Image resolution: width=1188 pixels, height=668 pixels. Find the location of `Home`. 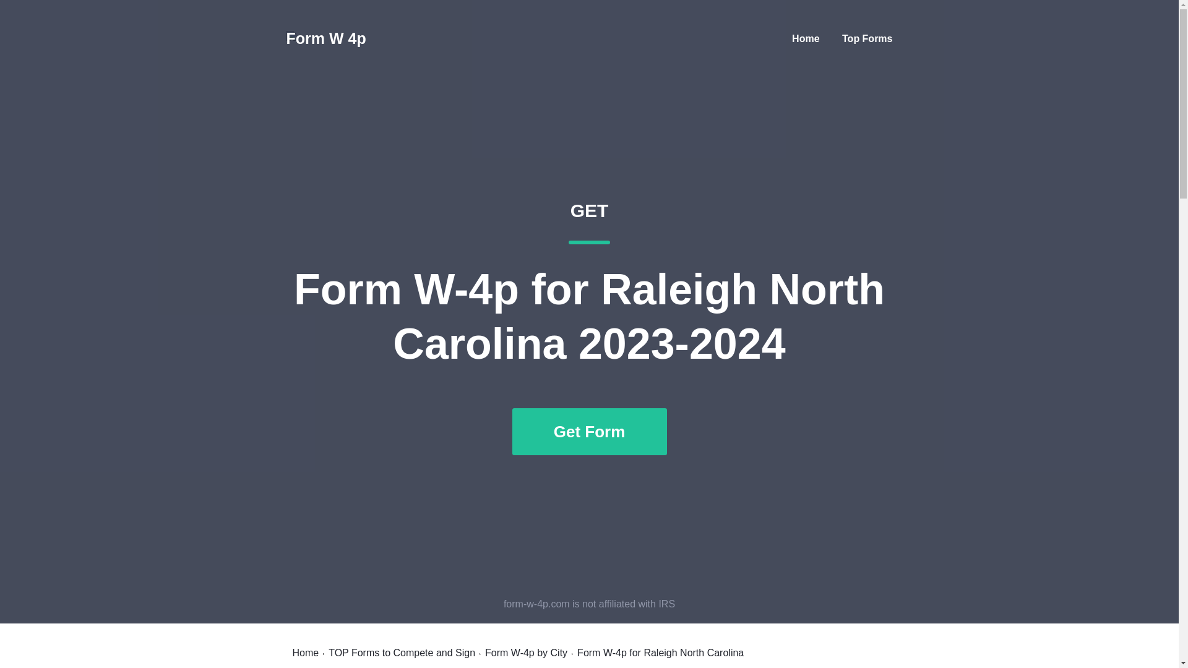

Home is located at coordinates (806, 38).